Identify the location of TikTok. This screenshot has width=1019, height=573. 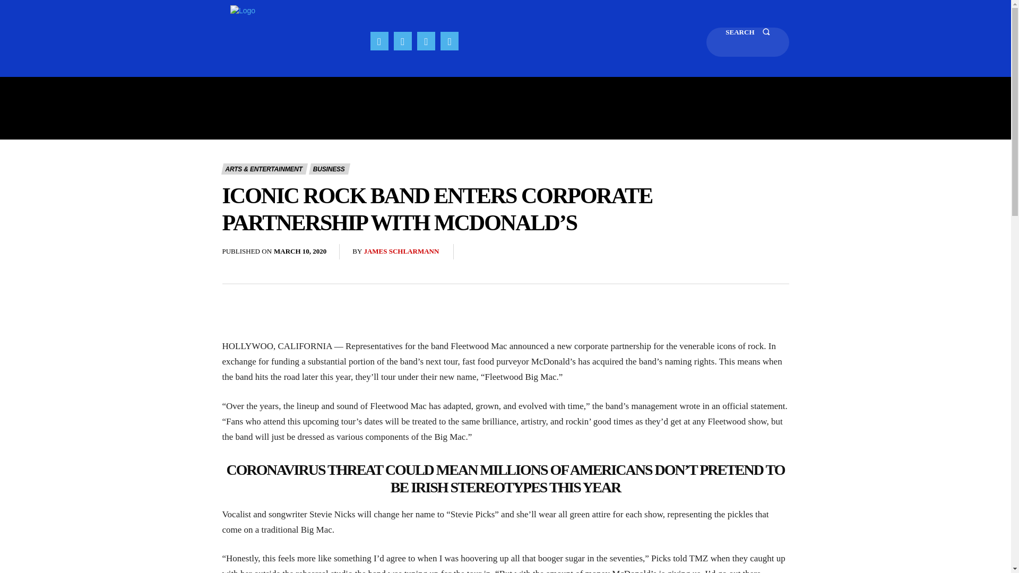
(426, 40).